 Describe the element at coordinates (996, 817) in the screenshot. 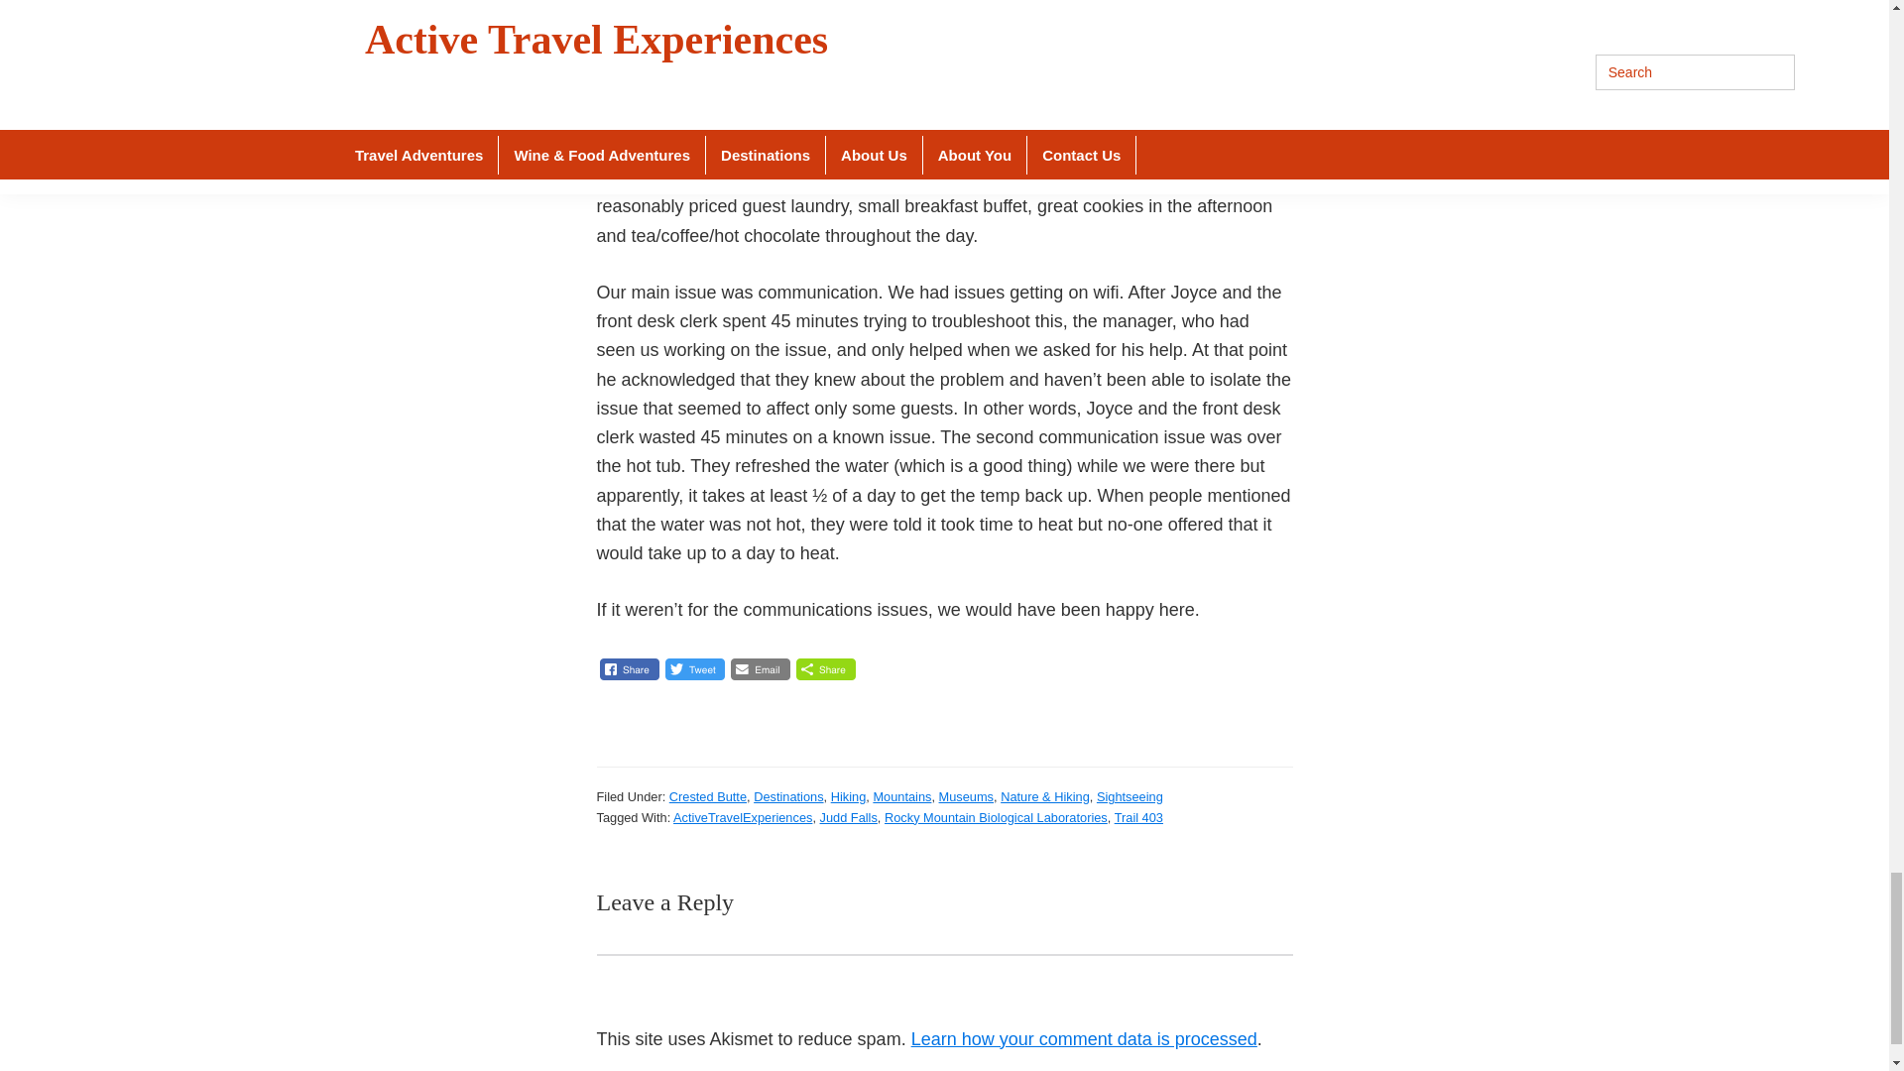

I see `Rocky Mountain Biological Laboratories` at that location.